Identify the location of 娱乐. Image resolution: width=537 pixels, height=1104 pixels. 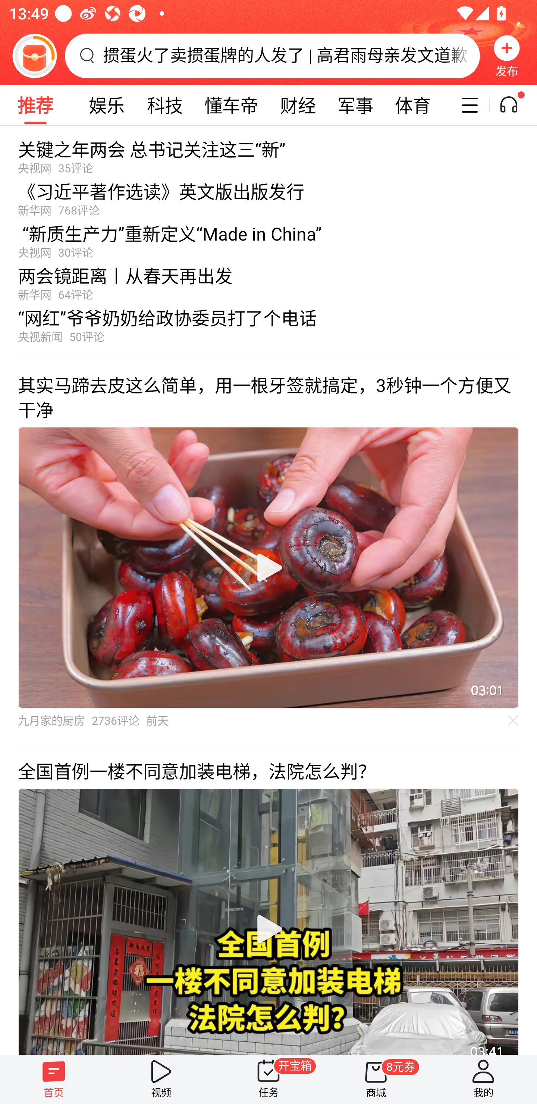
(107, 105).